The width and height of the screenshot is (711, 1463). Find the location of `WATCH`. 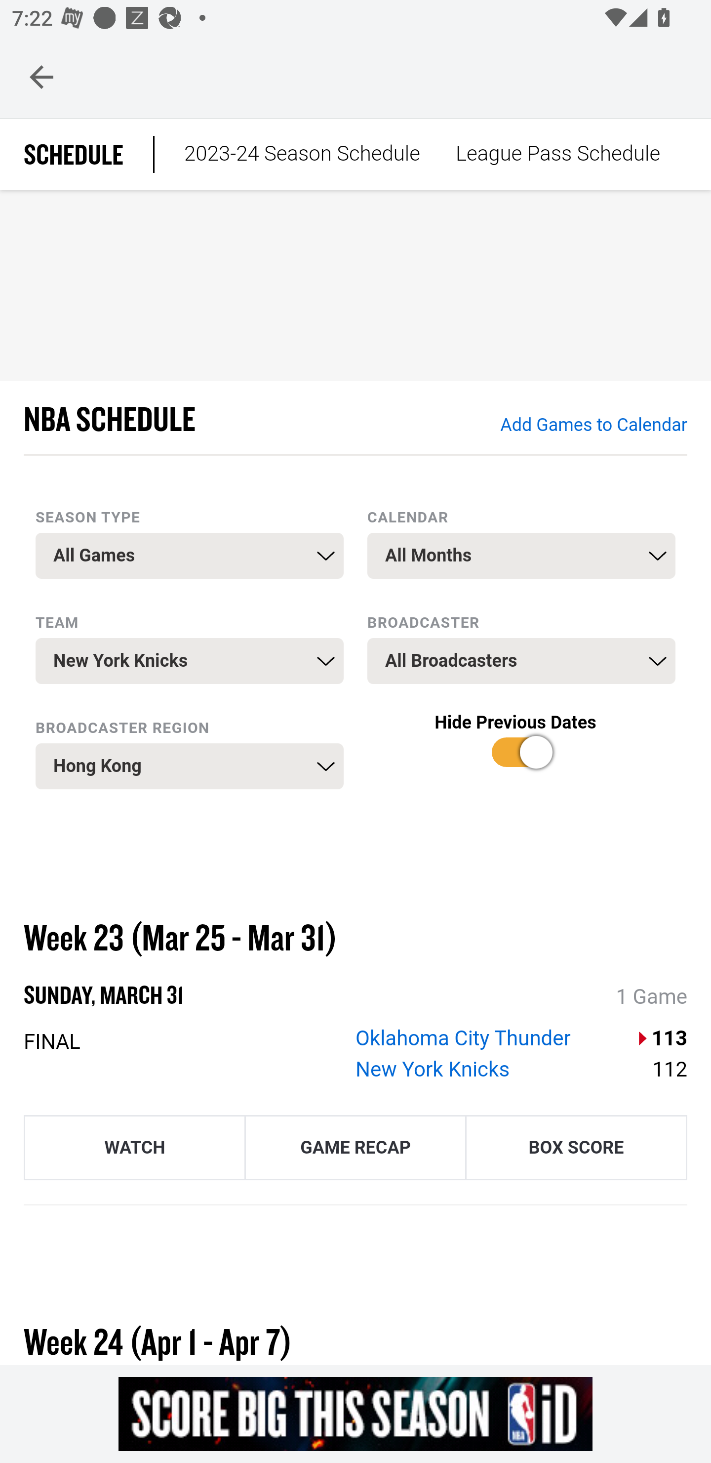

WATCH is located at coordinates (134, 1147).